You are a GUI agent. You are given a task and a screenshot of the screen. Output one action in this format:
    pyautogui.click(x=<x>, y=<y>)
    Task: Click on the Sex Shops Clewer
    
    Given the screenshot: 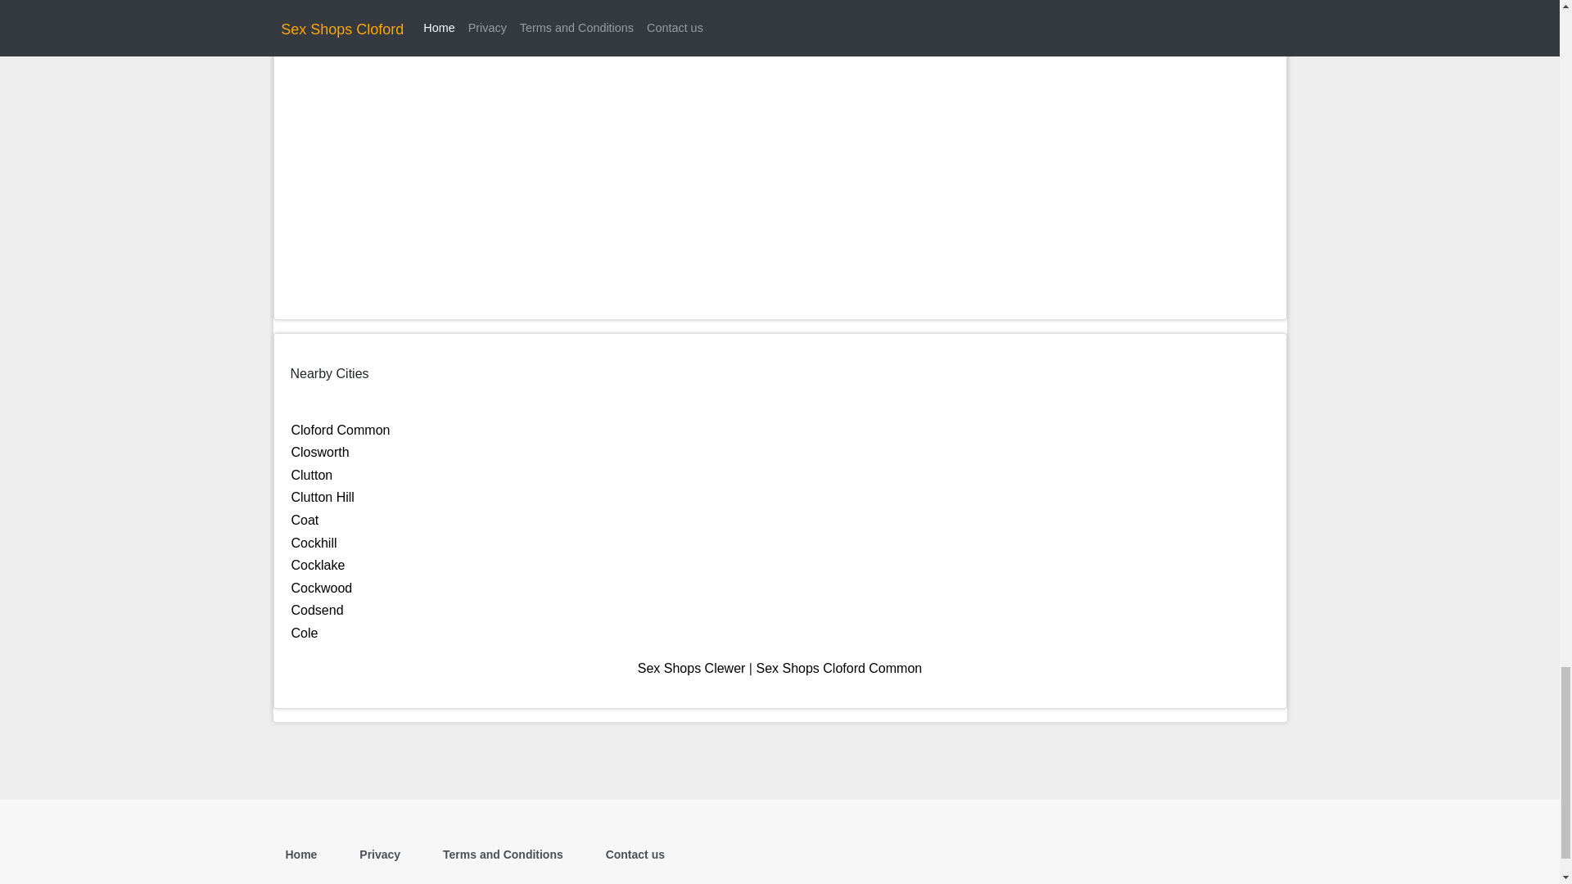 What is the action you would take?
    pyautogui.click(x=691, y=668)
    